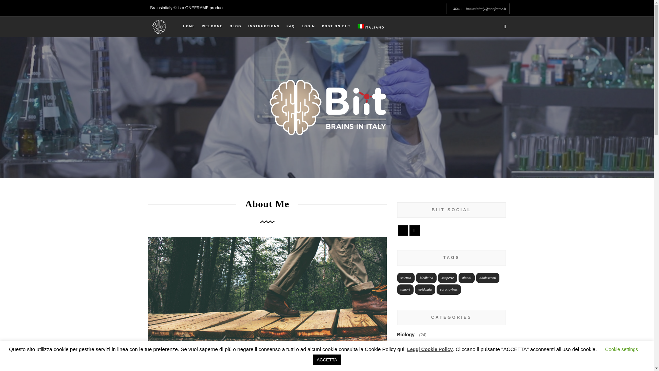  What do you see at coordinates (405, 289) in the screenshot?
I see `tumori` at bounding box center [405, 289].